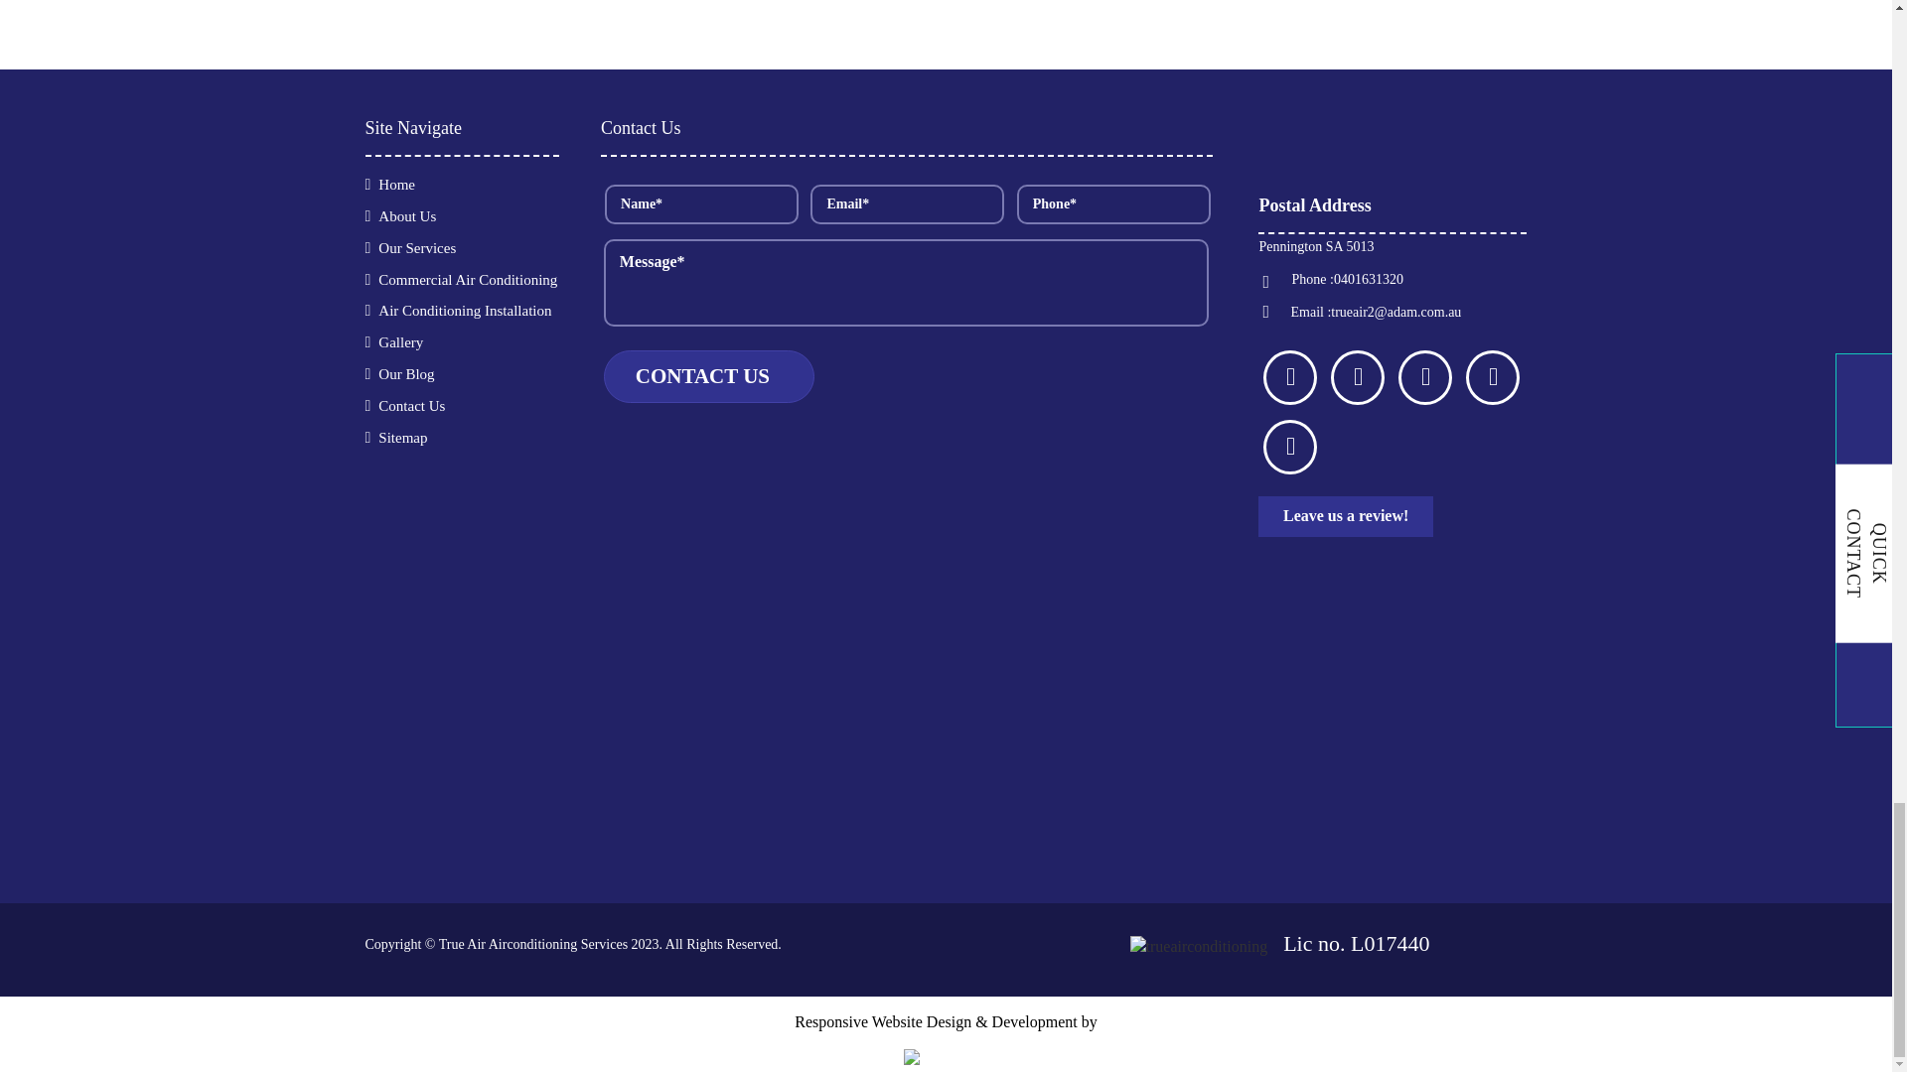 The image size is (1907, 1072). I want to click on Our Blog, so click(401, 373).